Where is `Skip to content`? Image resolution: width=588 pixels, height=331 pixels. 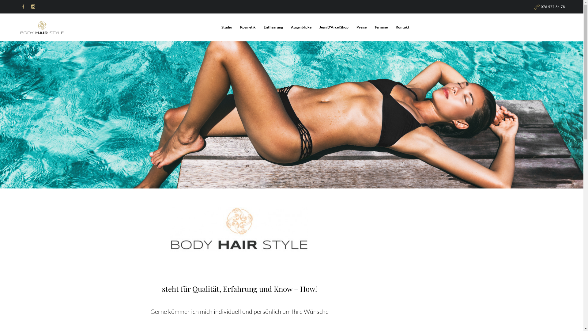 Skip to content is located at coordinates (412, 21).